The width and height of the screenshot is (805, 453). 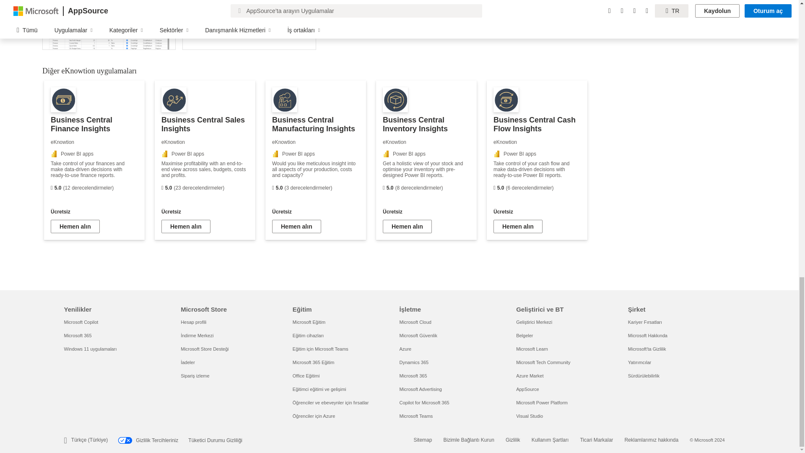 I want to click on derecelendirmeler, so click(x=162, y=188).